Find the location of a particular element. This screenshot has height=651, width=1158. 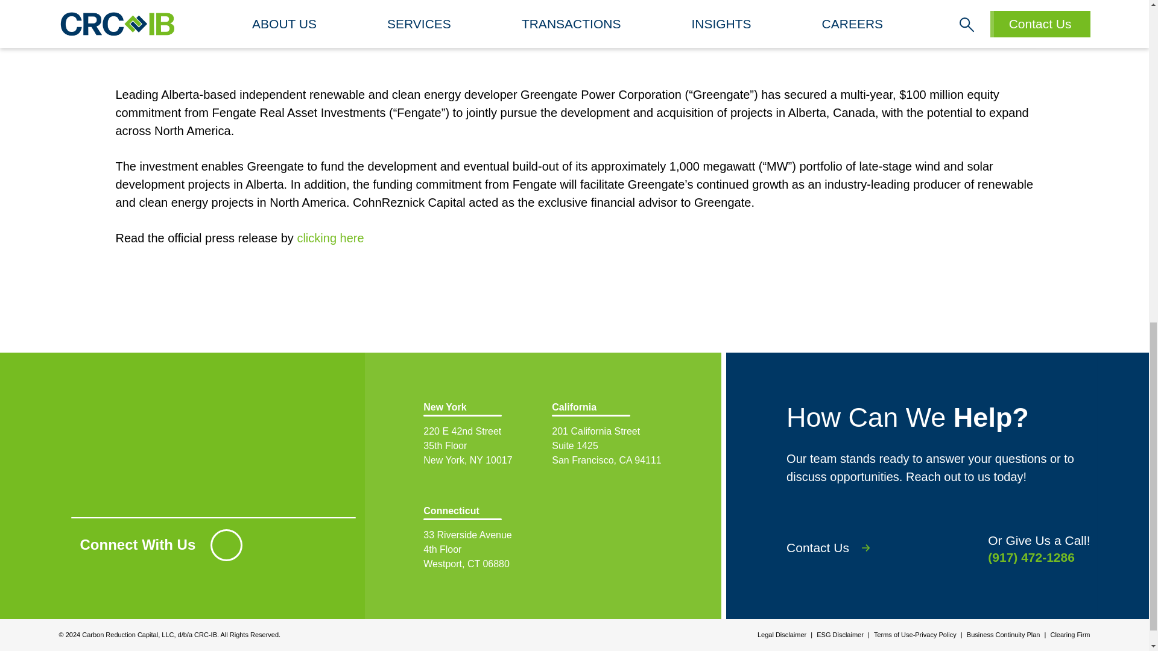

Connecticut is located at coordinates (479, 539).